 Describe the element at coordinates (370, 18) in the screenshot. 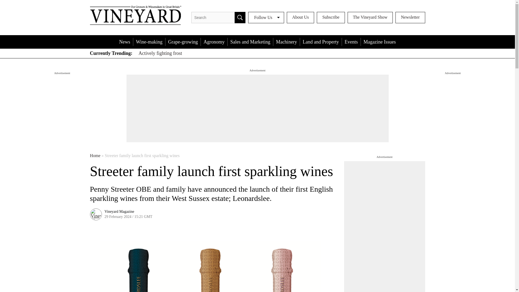

I see `The Vineyard Show` at that location.